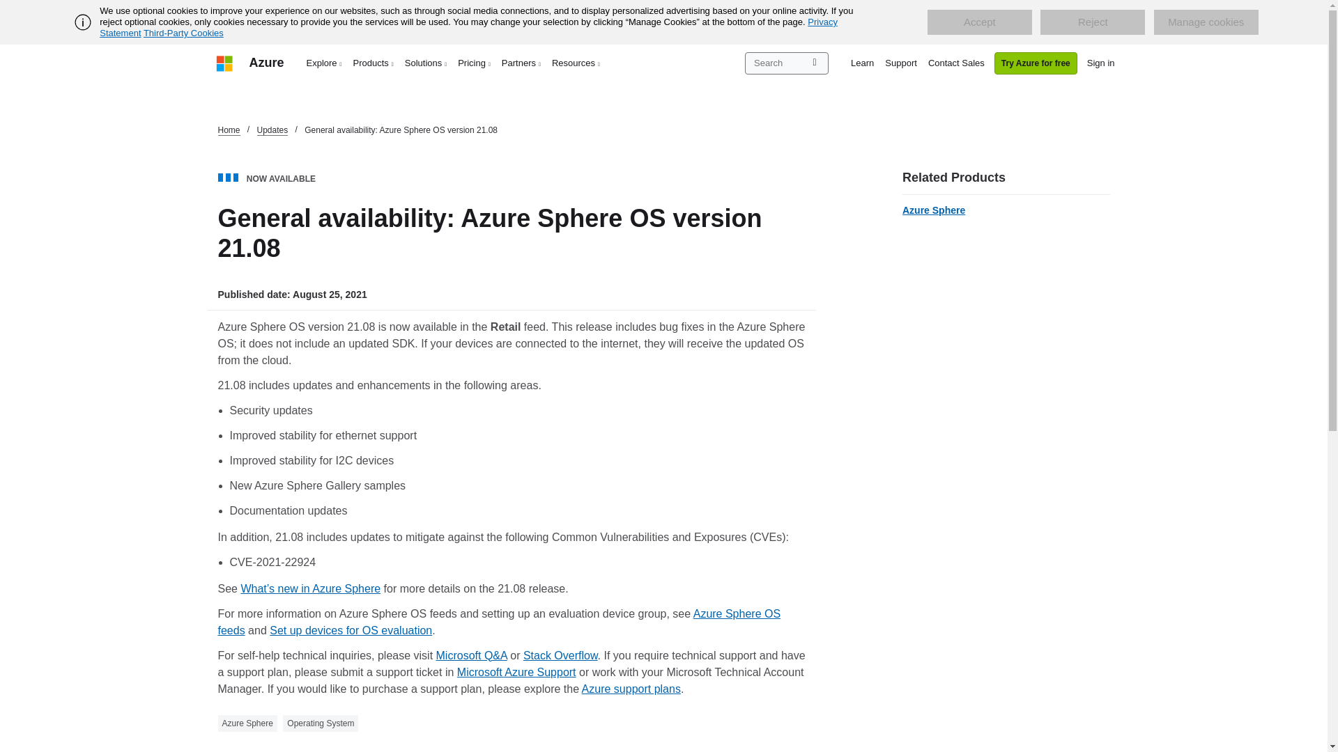 The image size is (1338, 752). I want to click on Explore, so click(325, 63).